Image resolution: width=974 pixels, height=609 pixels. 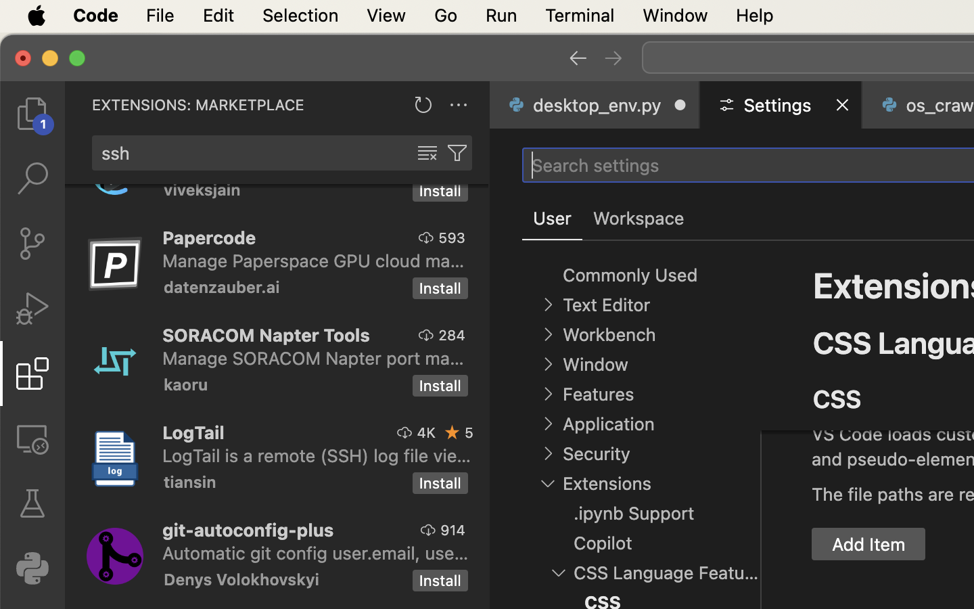 What do you see at coordinates (32, 179) in the screenshot?
I see `` at bounding box center [32, 179].